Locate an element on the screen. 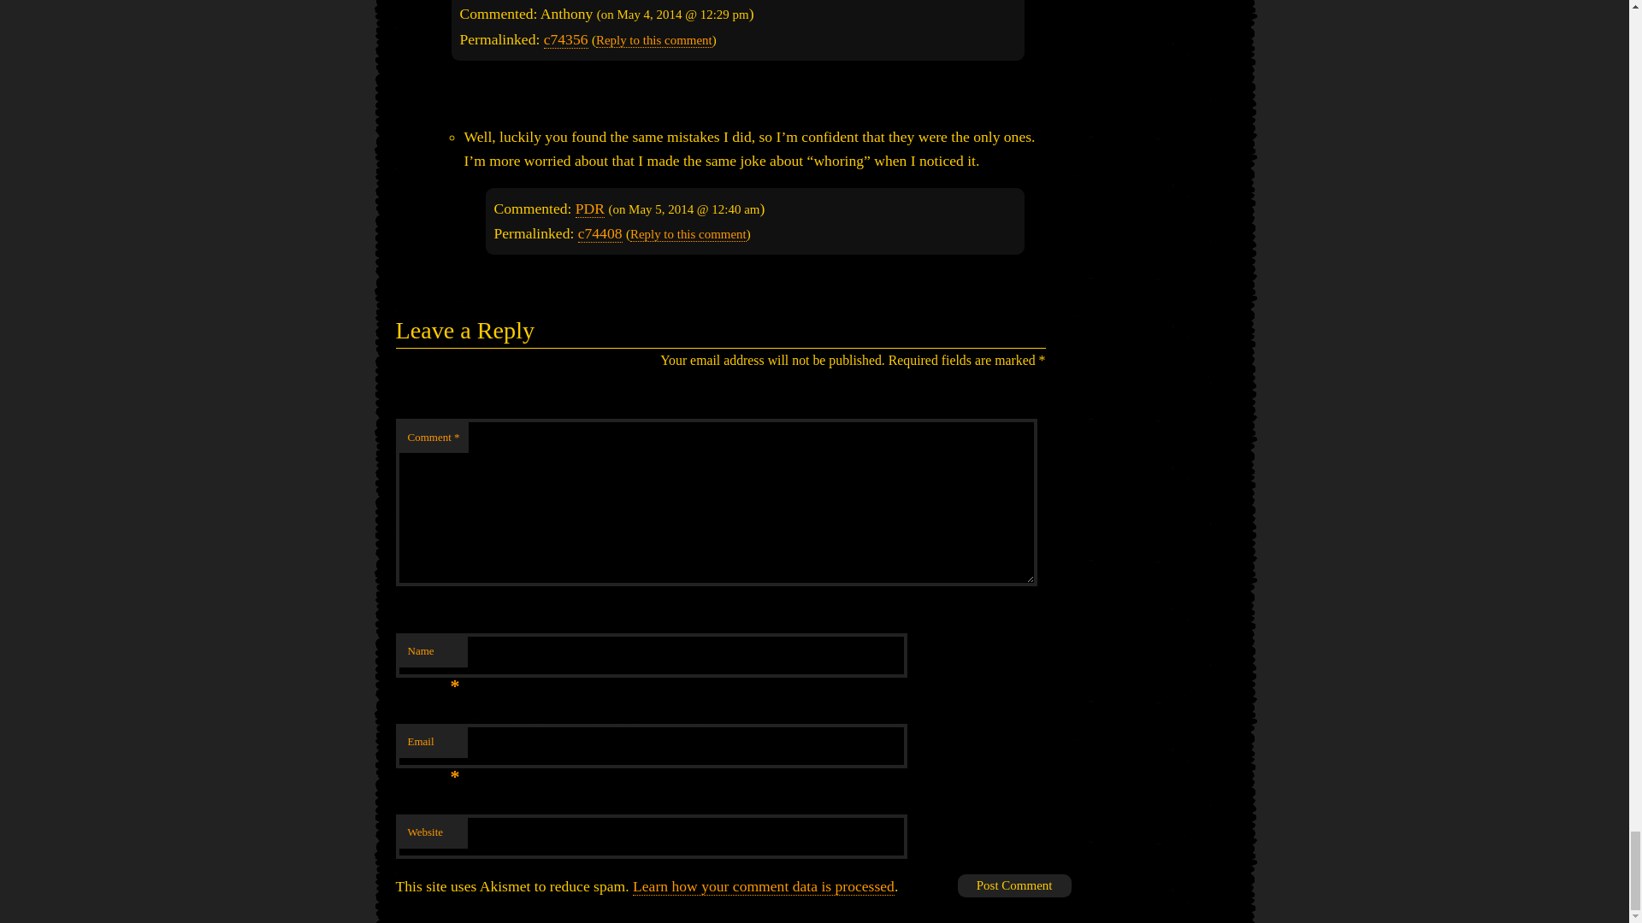 The image size is (1642, 923). c74408 is located at coordinates (600, 234).